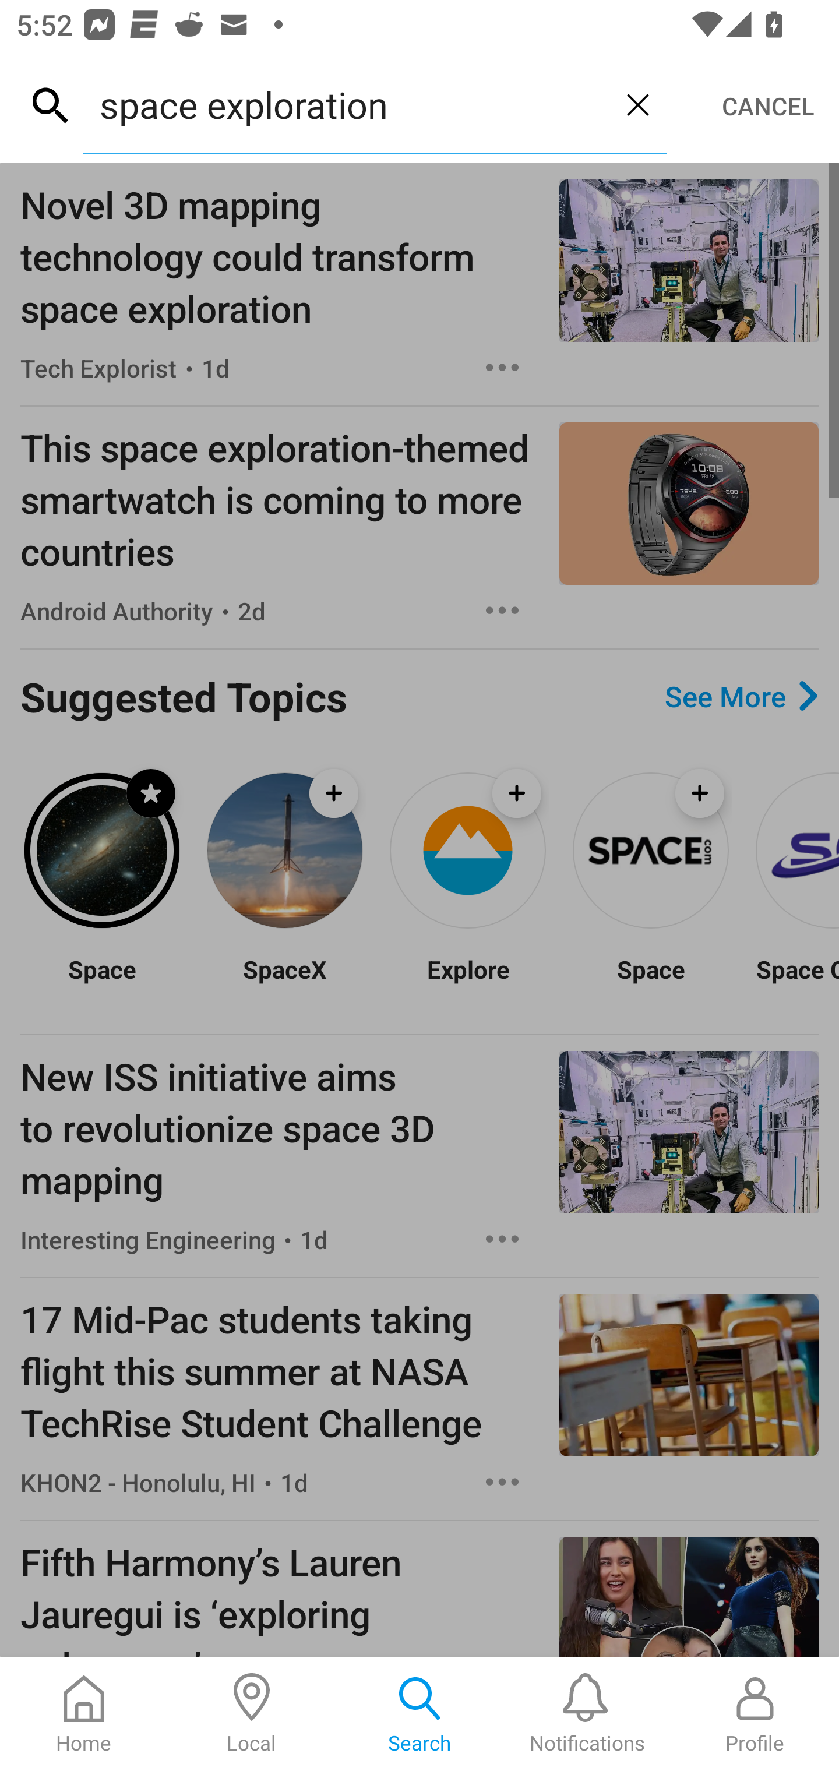  What do you see at coordinates (637, 104) in the screenshot?
I see `Clear query` at bounding box center [637, 104].